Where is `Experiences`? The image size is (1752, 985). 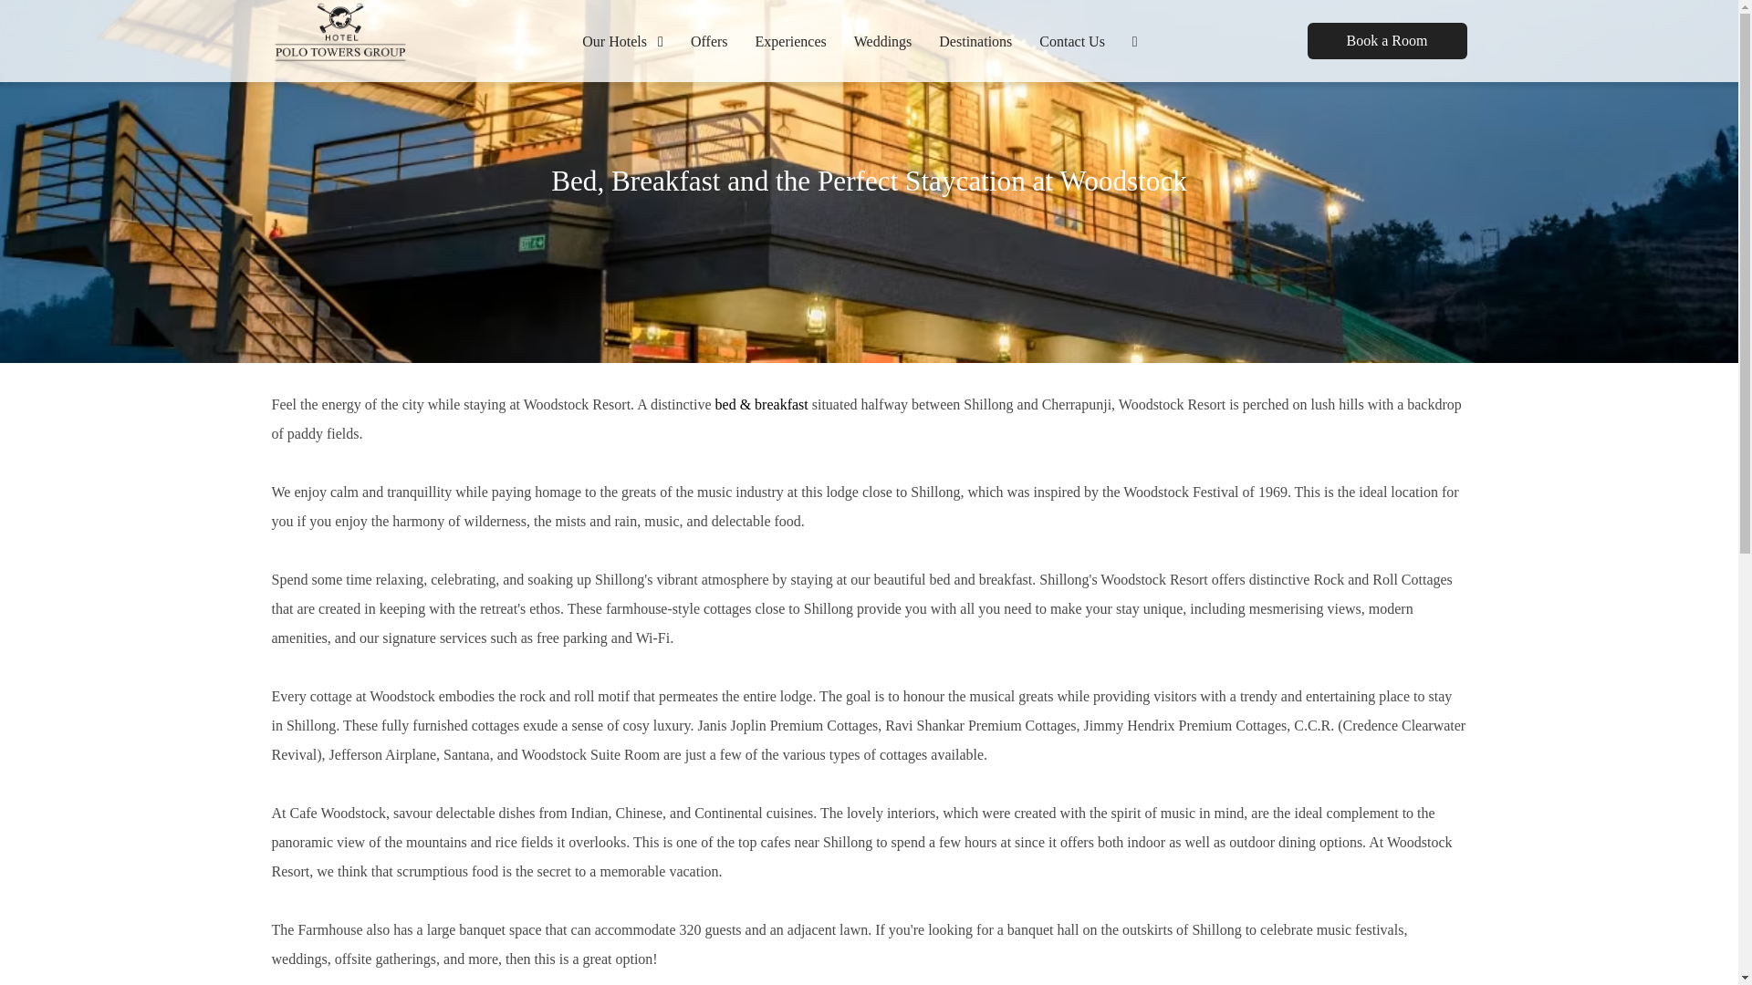
Experiences is located at coordinates (790, 40).